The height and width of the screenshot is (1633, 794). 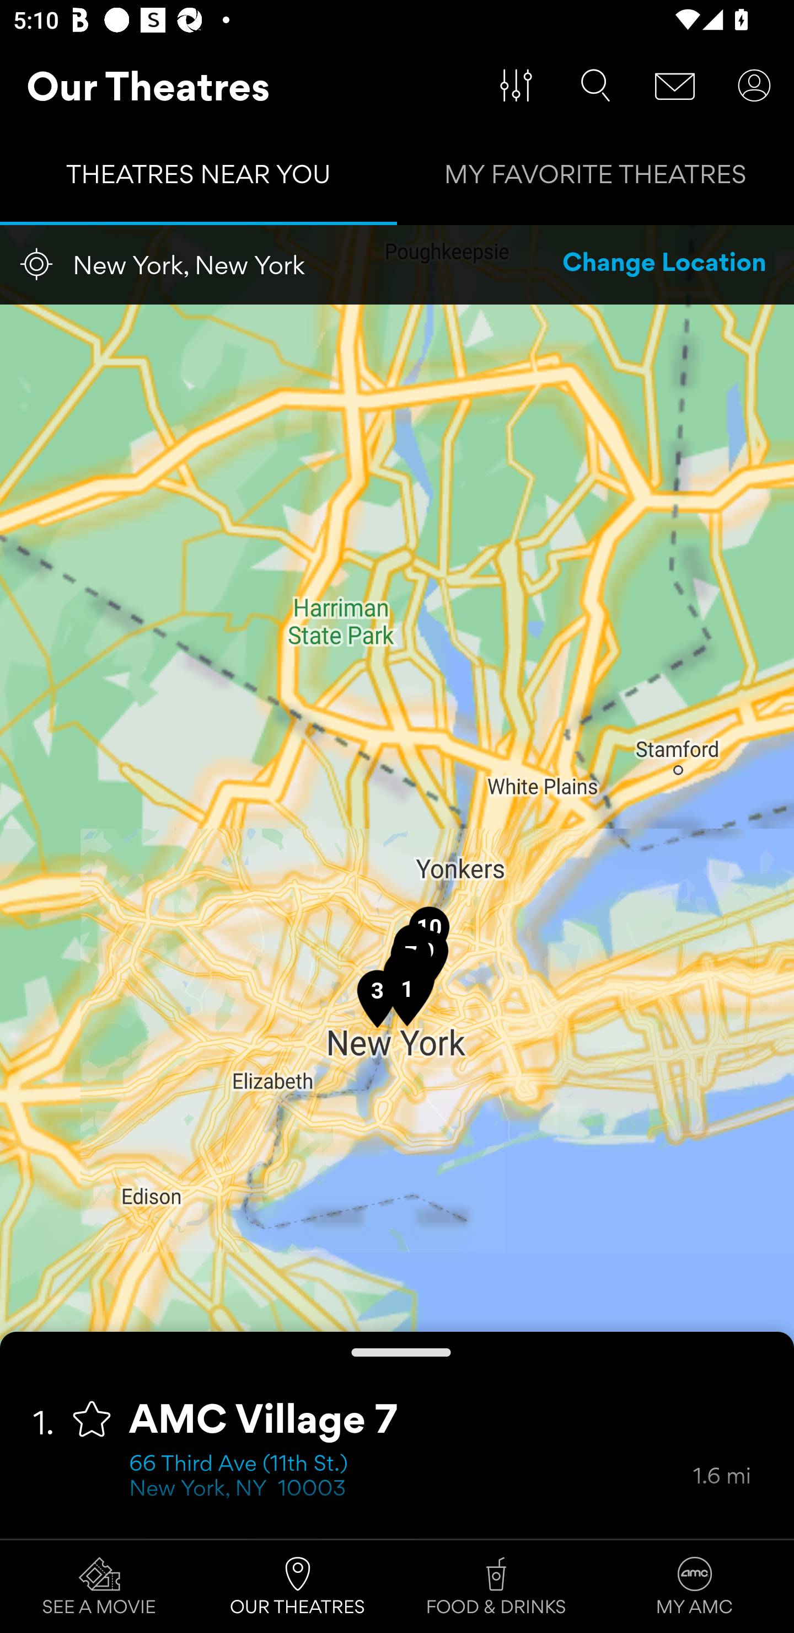 What do you see at coordinates (595, 179) in the screenshot?
I see `MY FAVORITE THEATRES
Tab 2 of 2` at bounding box center [595, 179].